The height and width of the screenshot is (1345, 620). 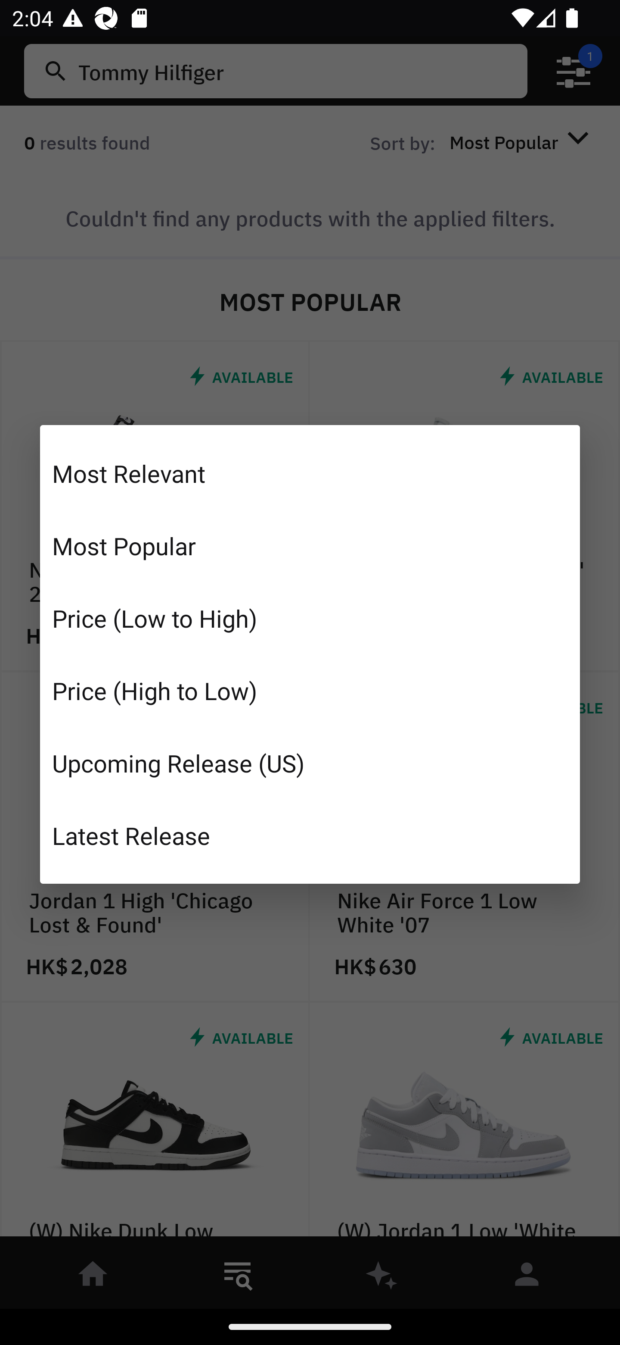 What do you see at coordinates (310, 835) in the screenshot?
I see `Latest Release` at bounding box center [310, 835].